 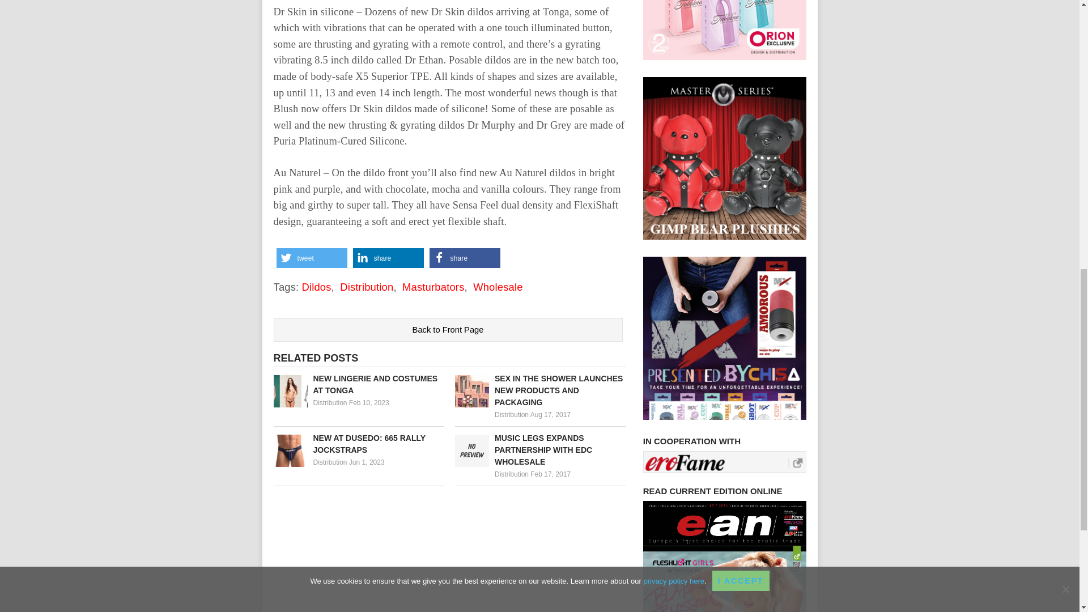 What do you see at coordinates (433, 287) in the screenshot?
I see `Masturbators` at bounding box center [433, 287].